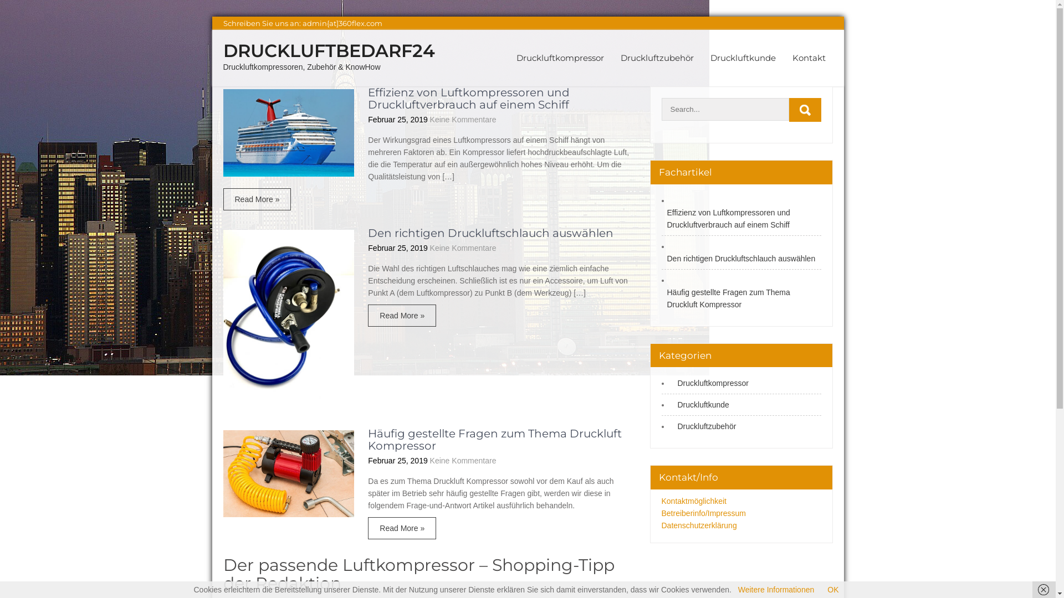  I want to click on Weitere Informationen, so click(776, 590).